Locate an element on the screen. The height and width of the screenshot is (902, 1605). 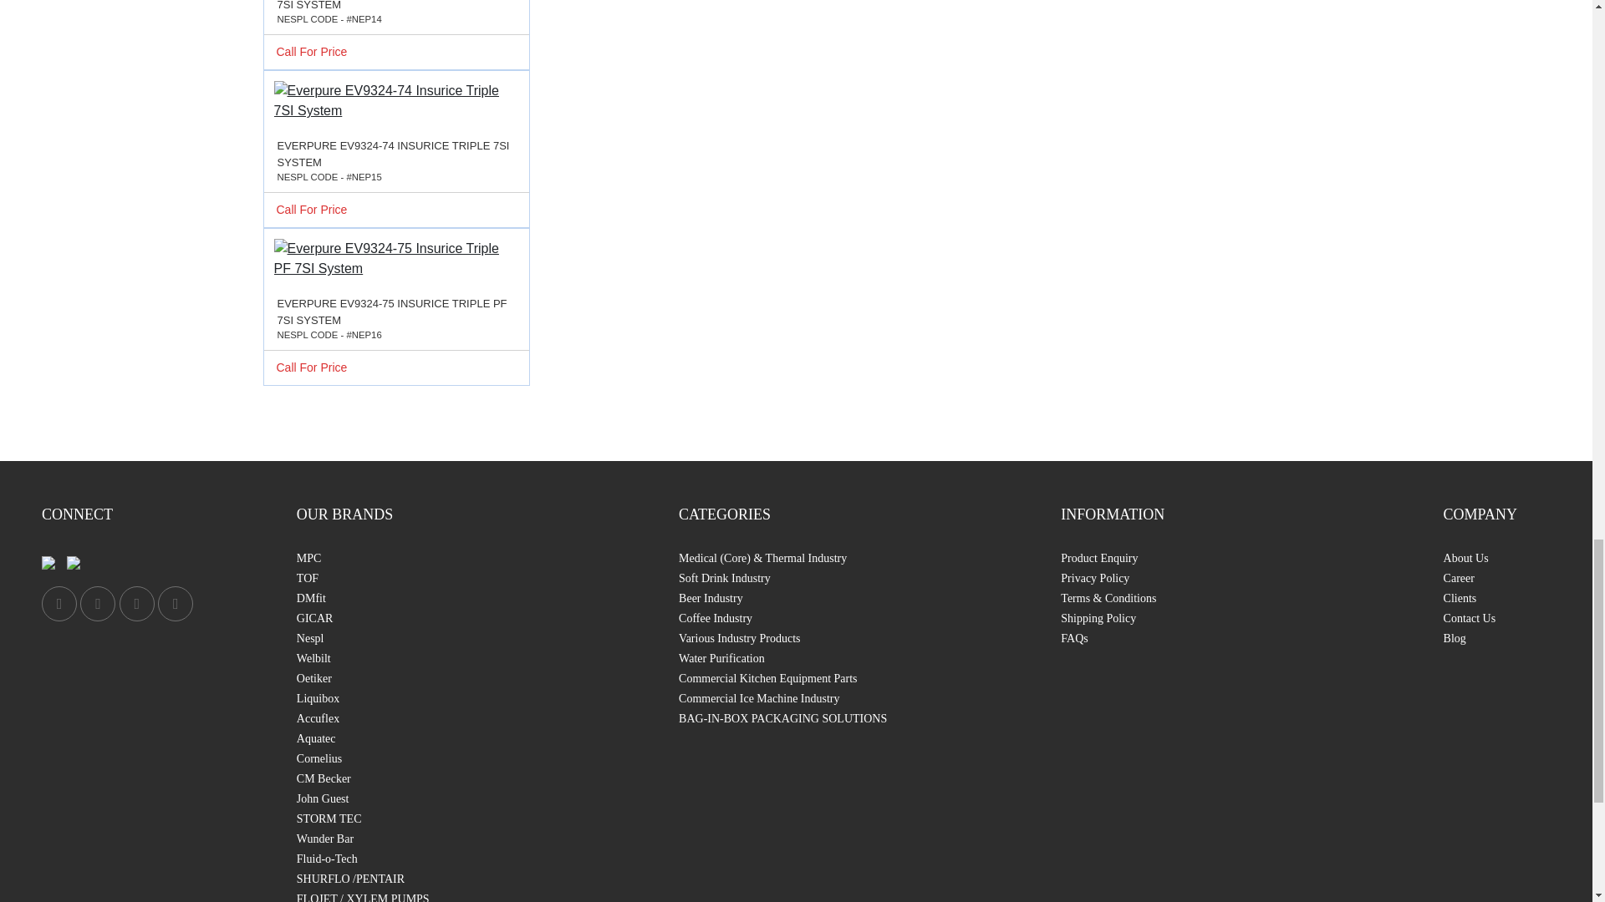
Facebook is located at coordinates (59, 604).